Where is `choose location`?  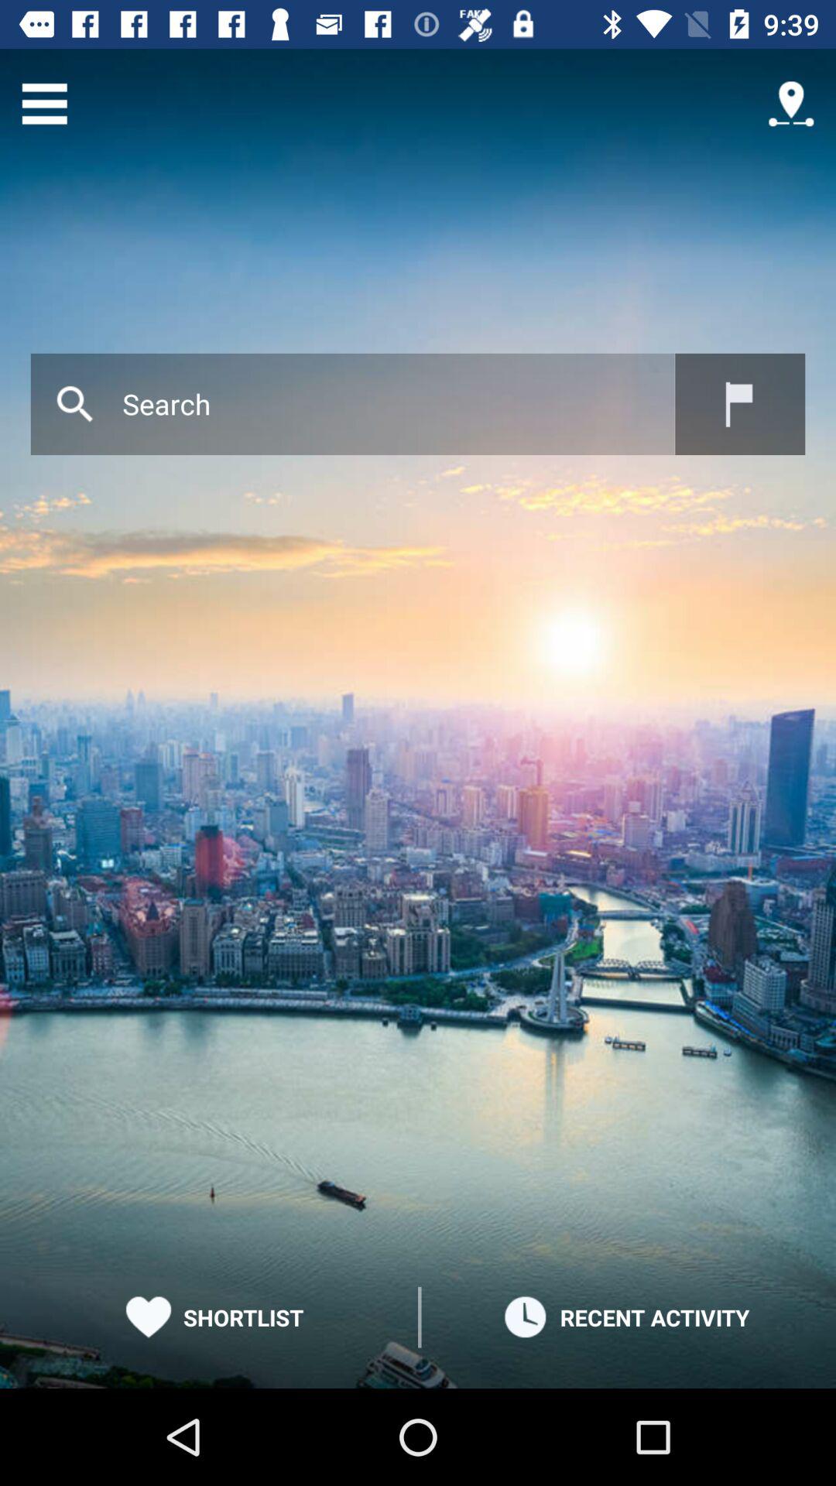
choose location is located at coordinates (740, 404).